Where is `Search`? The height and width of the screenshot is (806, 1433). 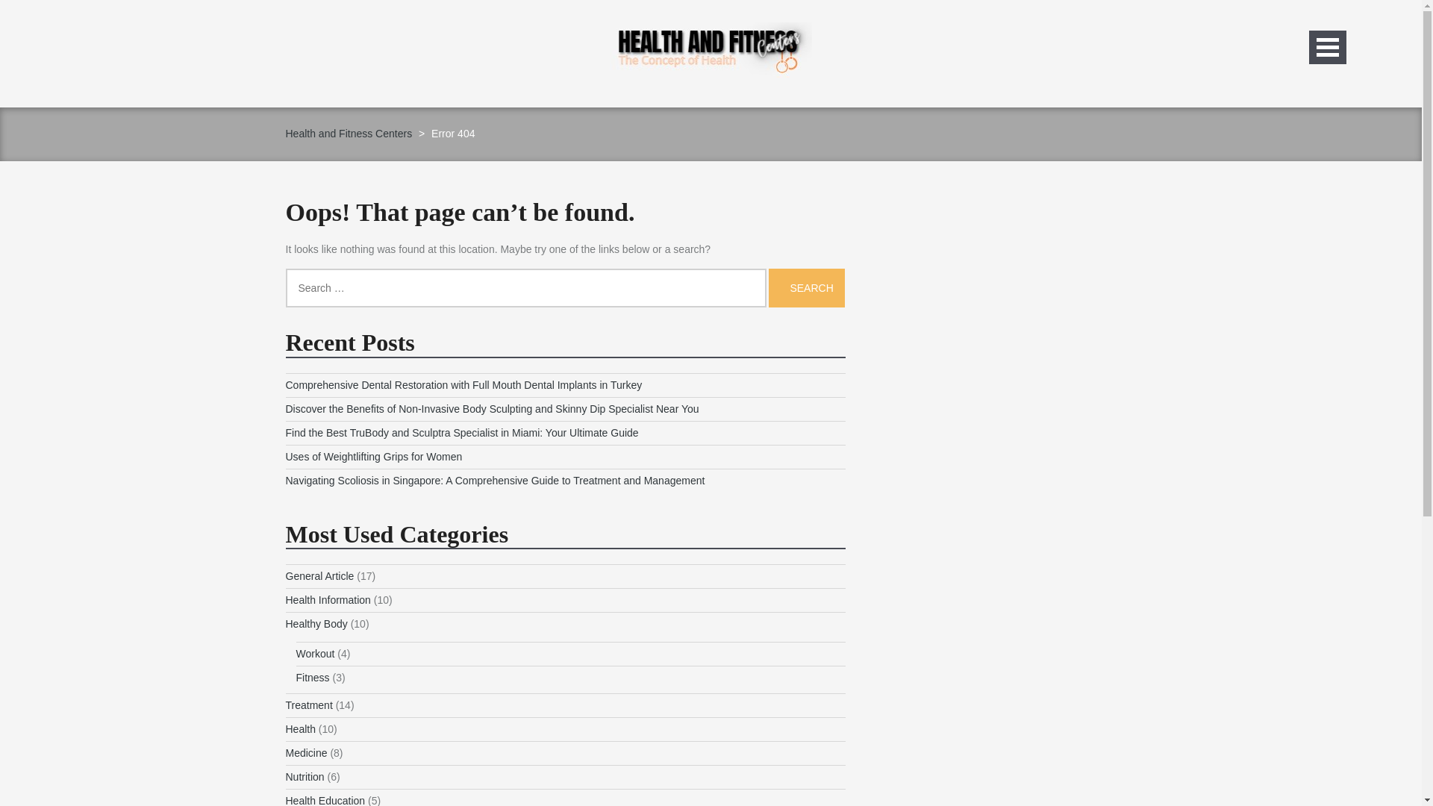
Search is located at coordinates (806, 287).